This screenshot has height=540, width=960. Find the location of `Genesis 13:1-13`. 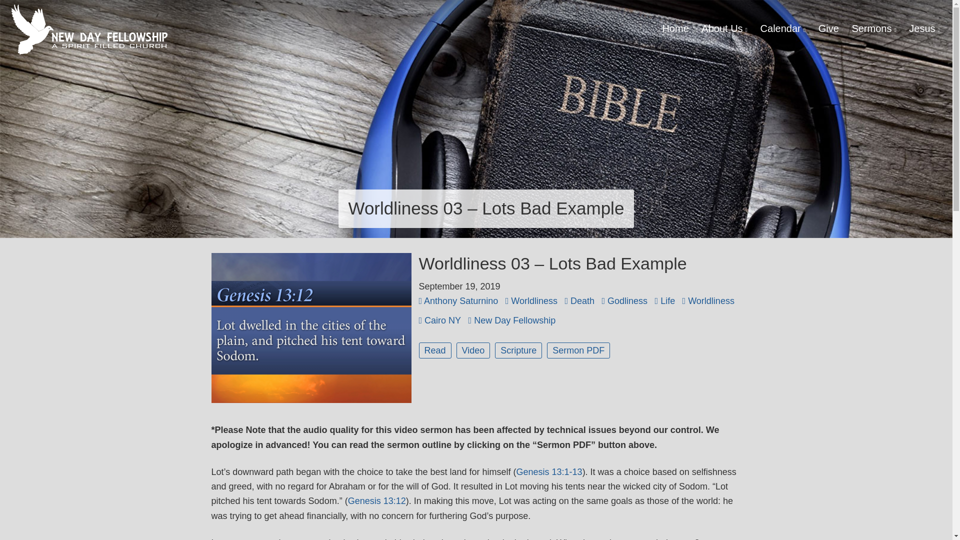

Genesis 13:1-13 is located at coordinates (549, 472).